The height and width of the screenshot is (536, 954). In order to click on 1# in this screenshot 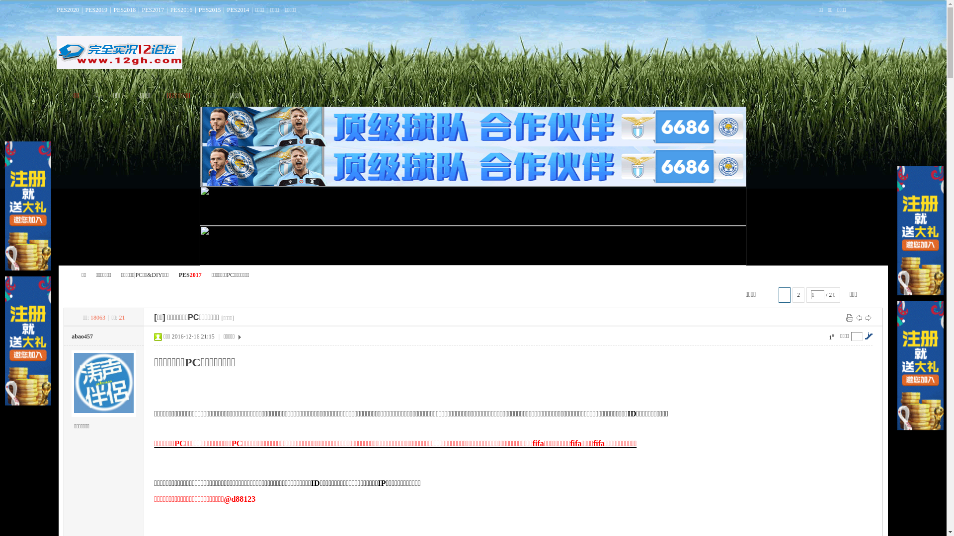, I will do `click(832, 336)`.